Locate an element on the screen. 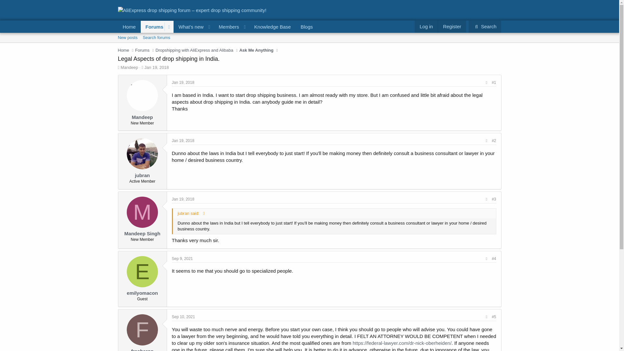 This screenshot has height=351, width=624. Search forums is located at coordinates (129, 67).